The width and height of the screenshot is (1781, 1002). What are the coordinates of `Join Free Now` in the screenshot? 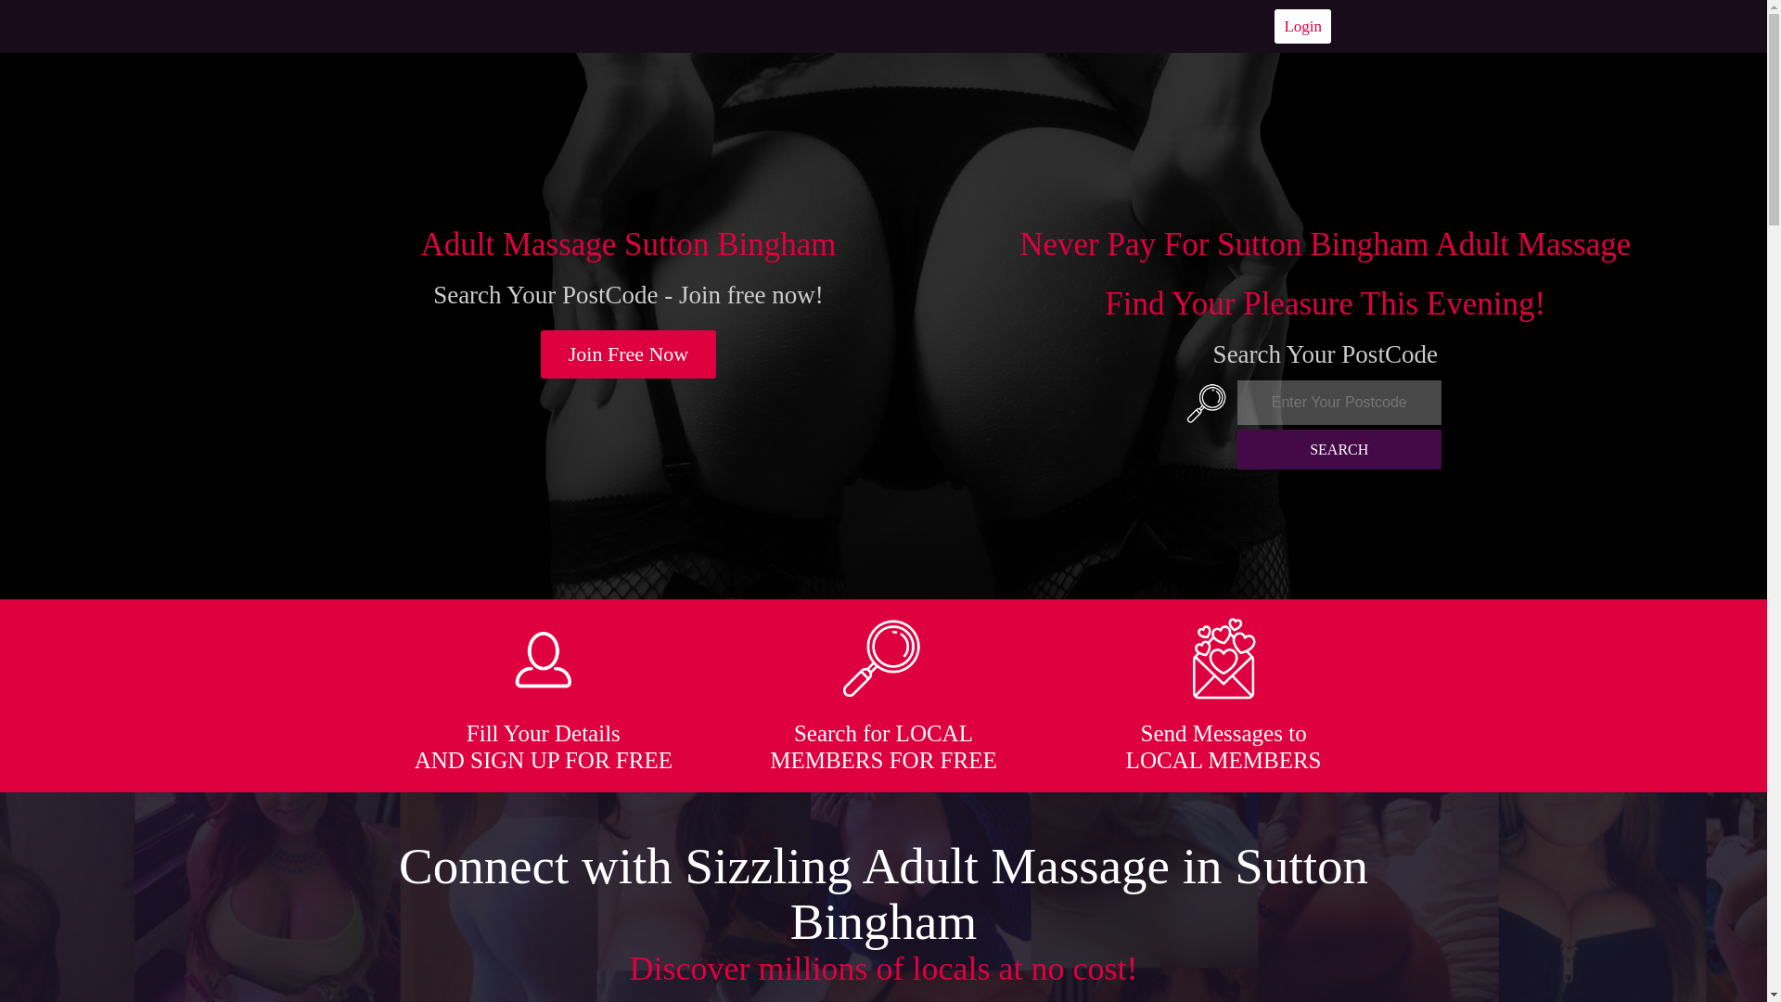 It's located at (629, 354).